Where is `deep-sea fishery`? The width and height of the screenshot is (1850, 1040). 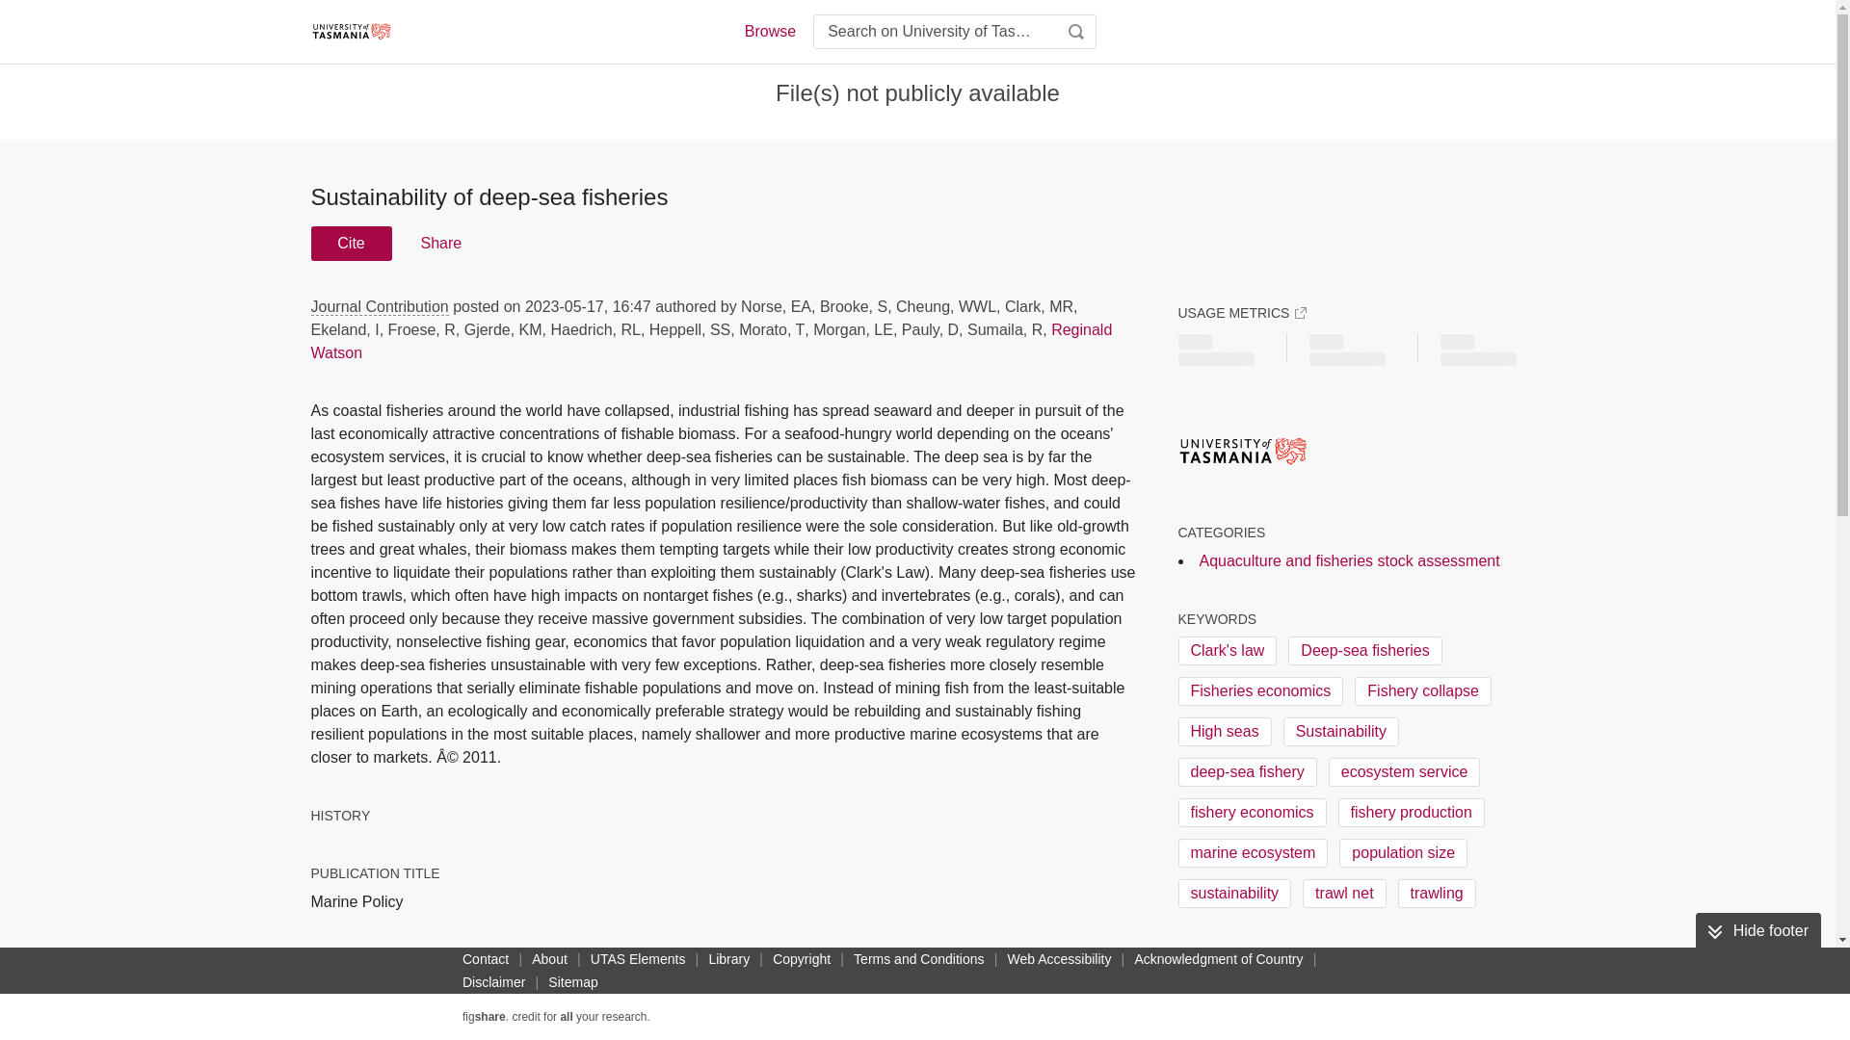
deep-sea fishery is located at coordinates (1246, 772).